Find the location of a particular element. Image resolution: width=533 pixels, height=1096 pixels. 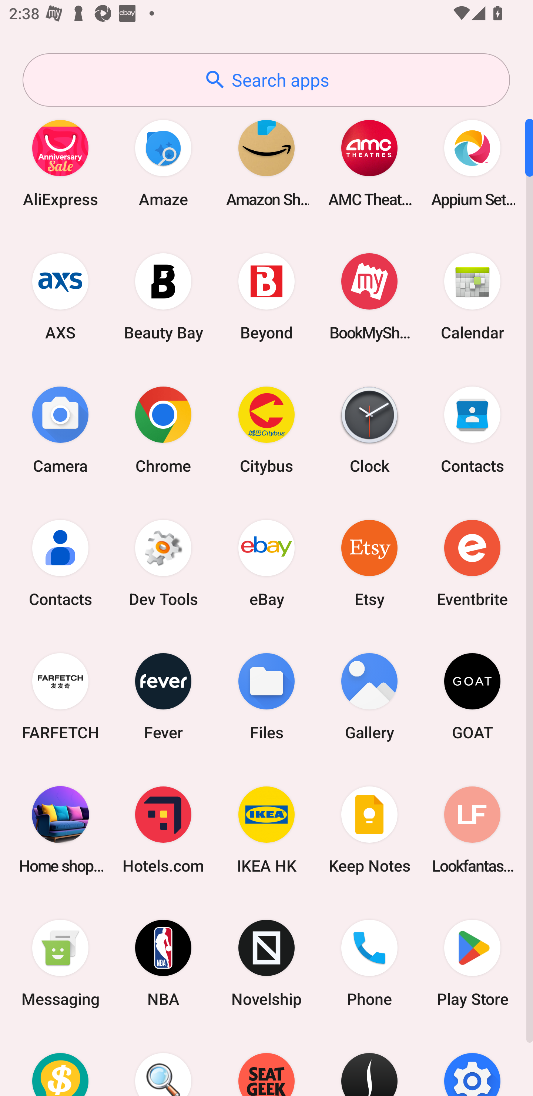

AMC Theatres is located at coordinates (369, 163).